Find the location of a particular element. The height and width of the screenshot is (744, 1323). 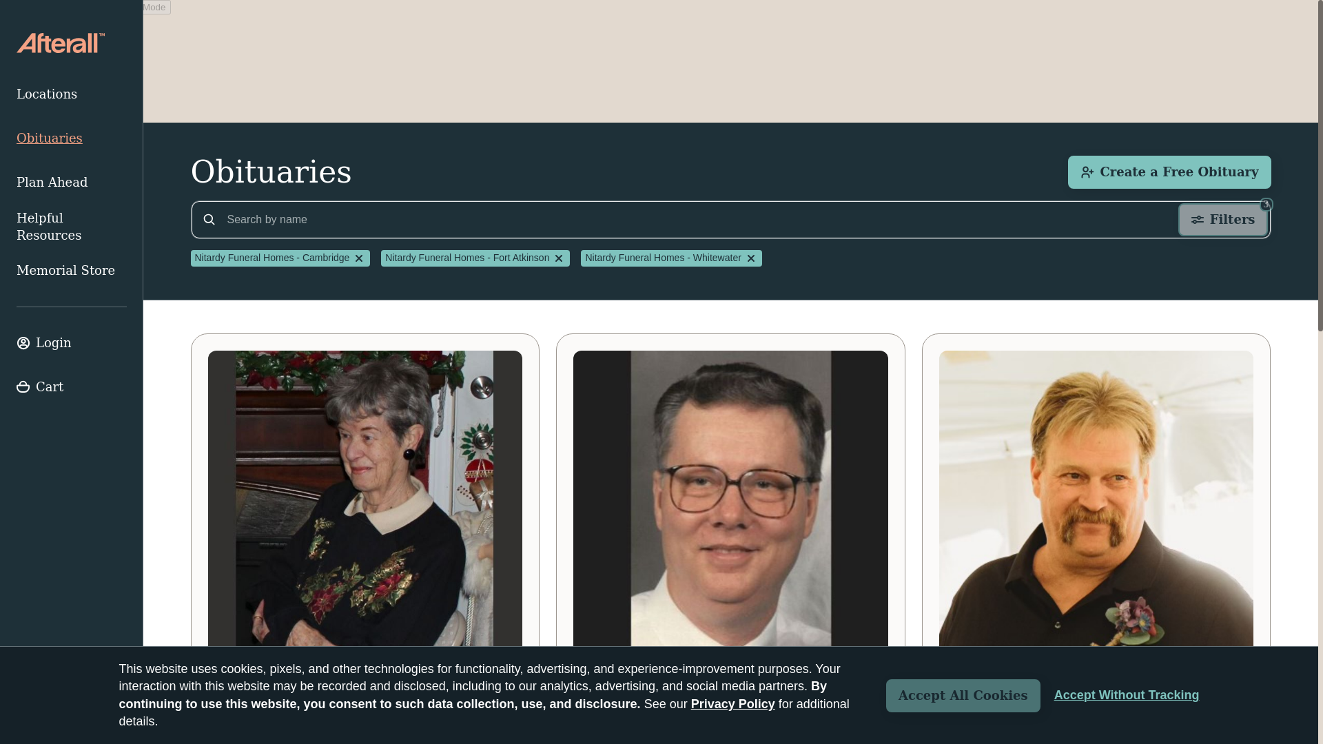

Plan Ahead is located at coordinates (1222, 219).